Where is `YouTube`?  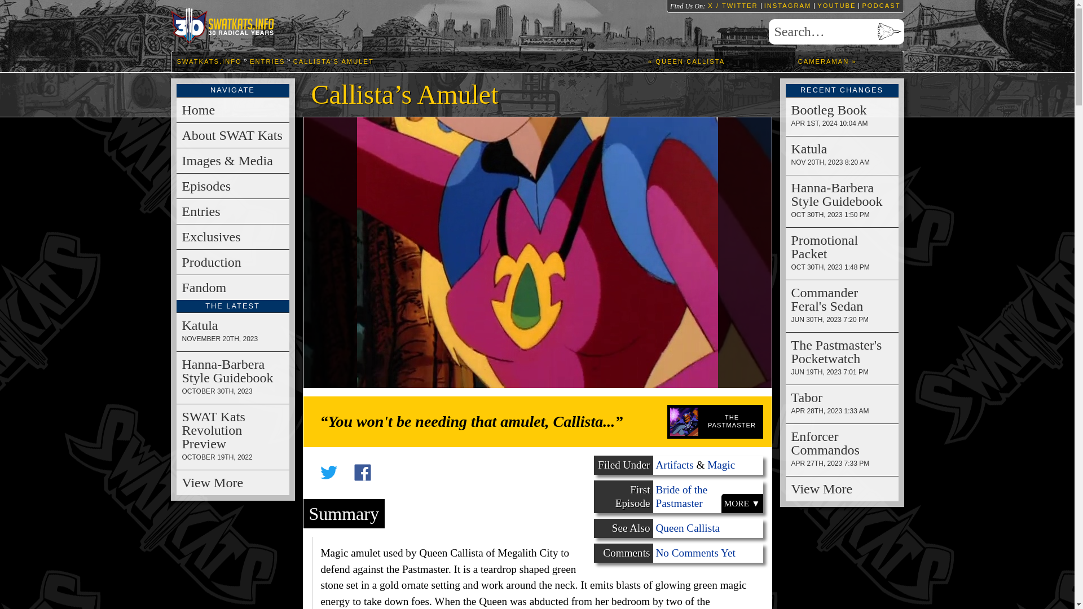
YouTube is located at coordinates (835, 6).